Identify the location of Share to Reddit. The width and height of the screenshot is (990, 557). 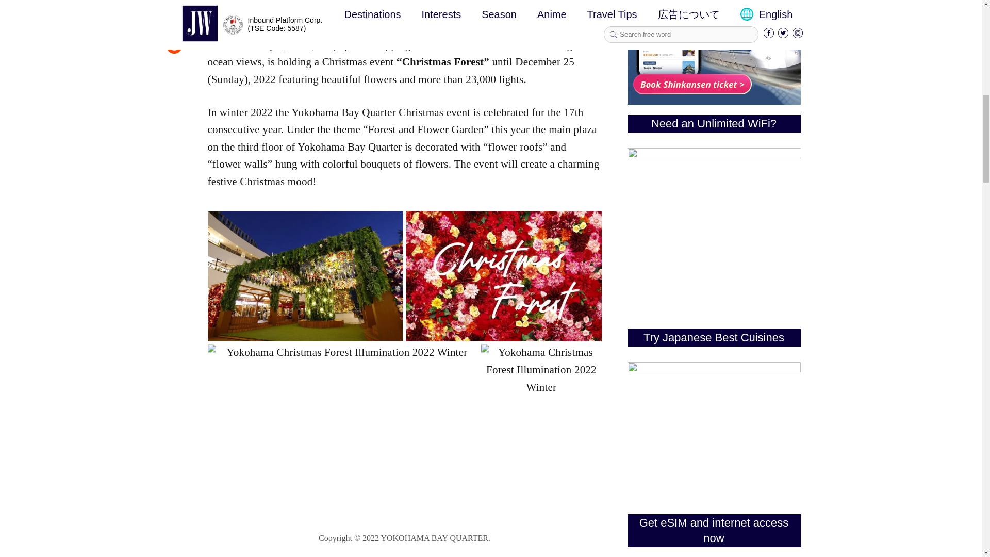
(173, 50).